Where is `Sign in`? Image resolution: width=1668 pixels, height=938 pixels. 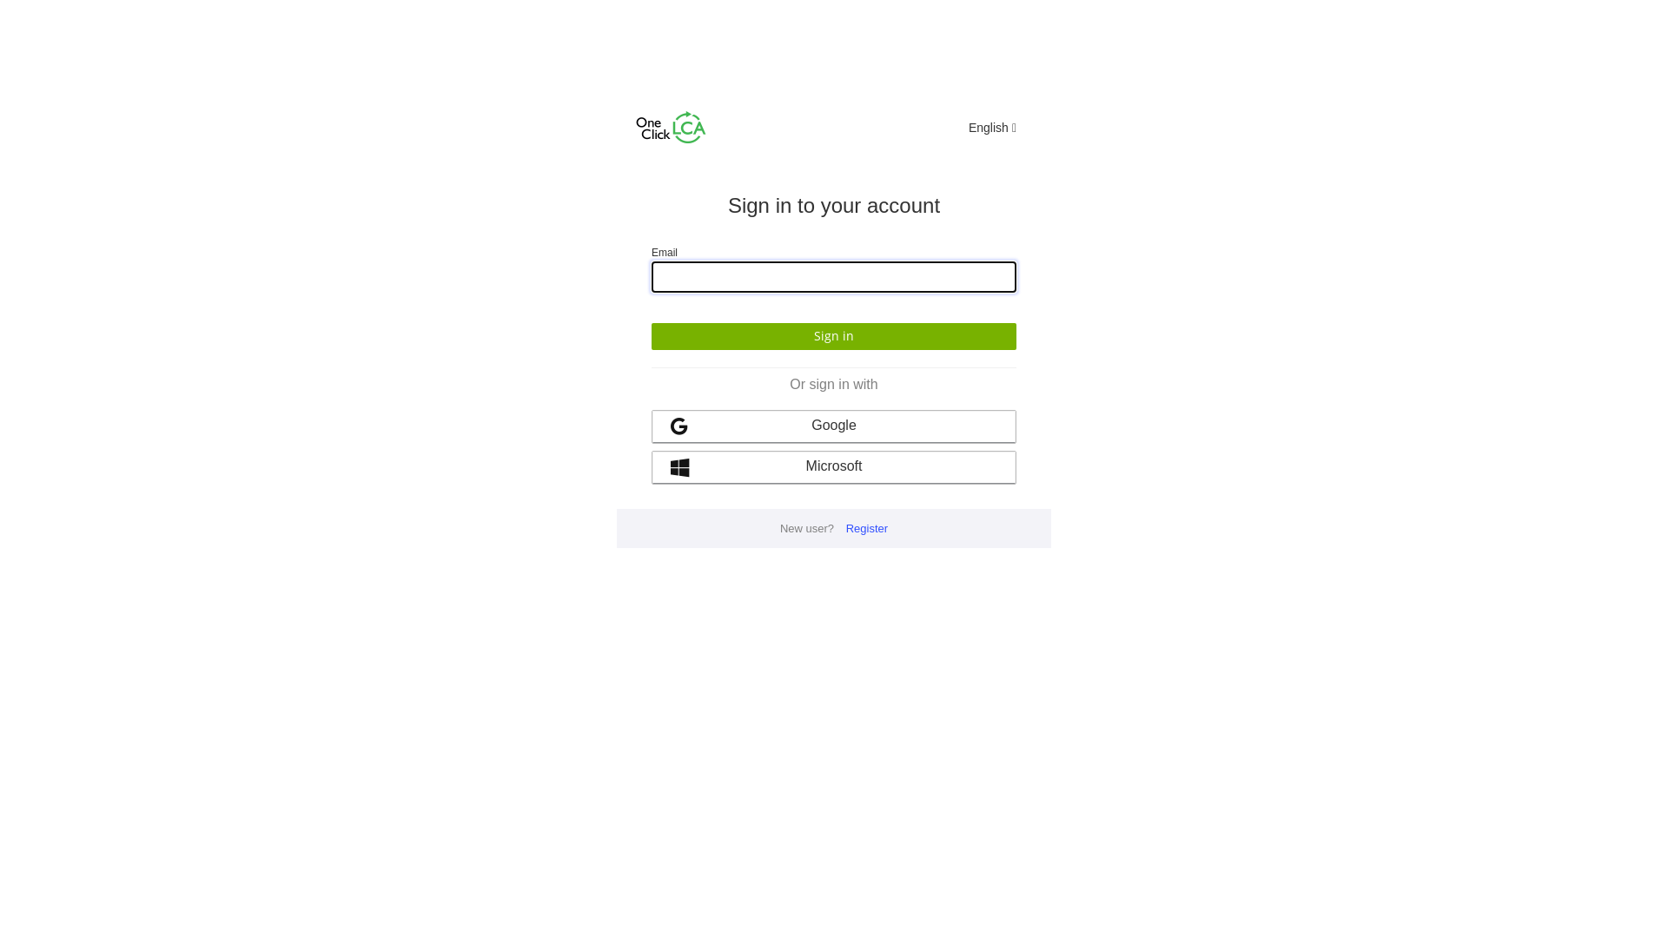
Sign in is located at coordinates (834, 337).